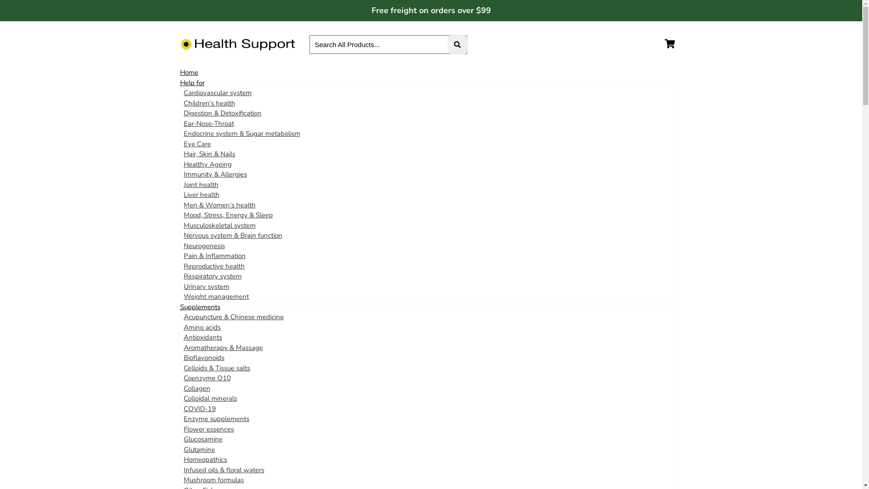 The width and height of the screenshot is (869, 489). Describe the element at coordinates (205, 460) in the screenshot. I see `Homeopathics` at that location.